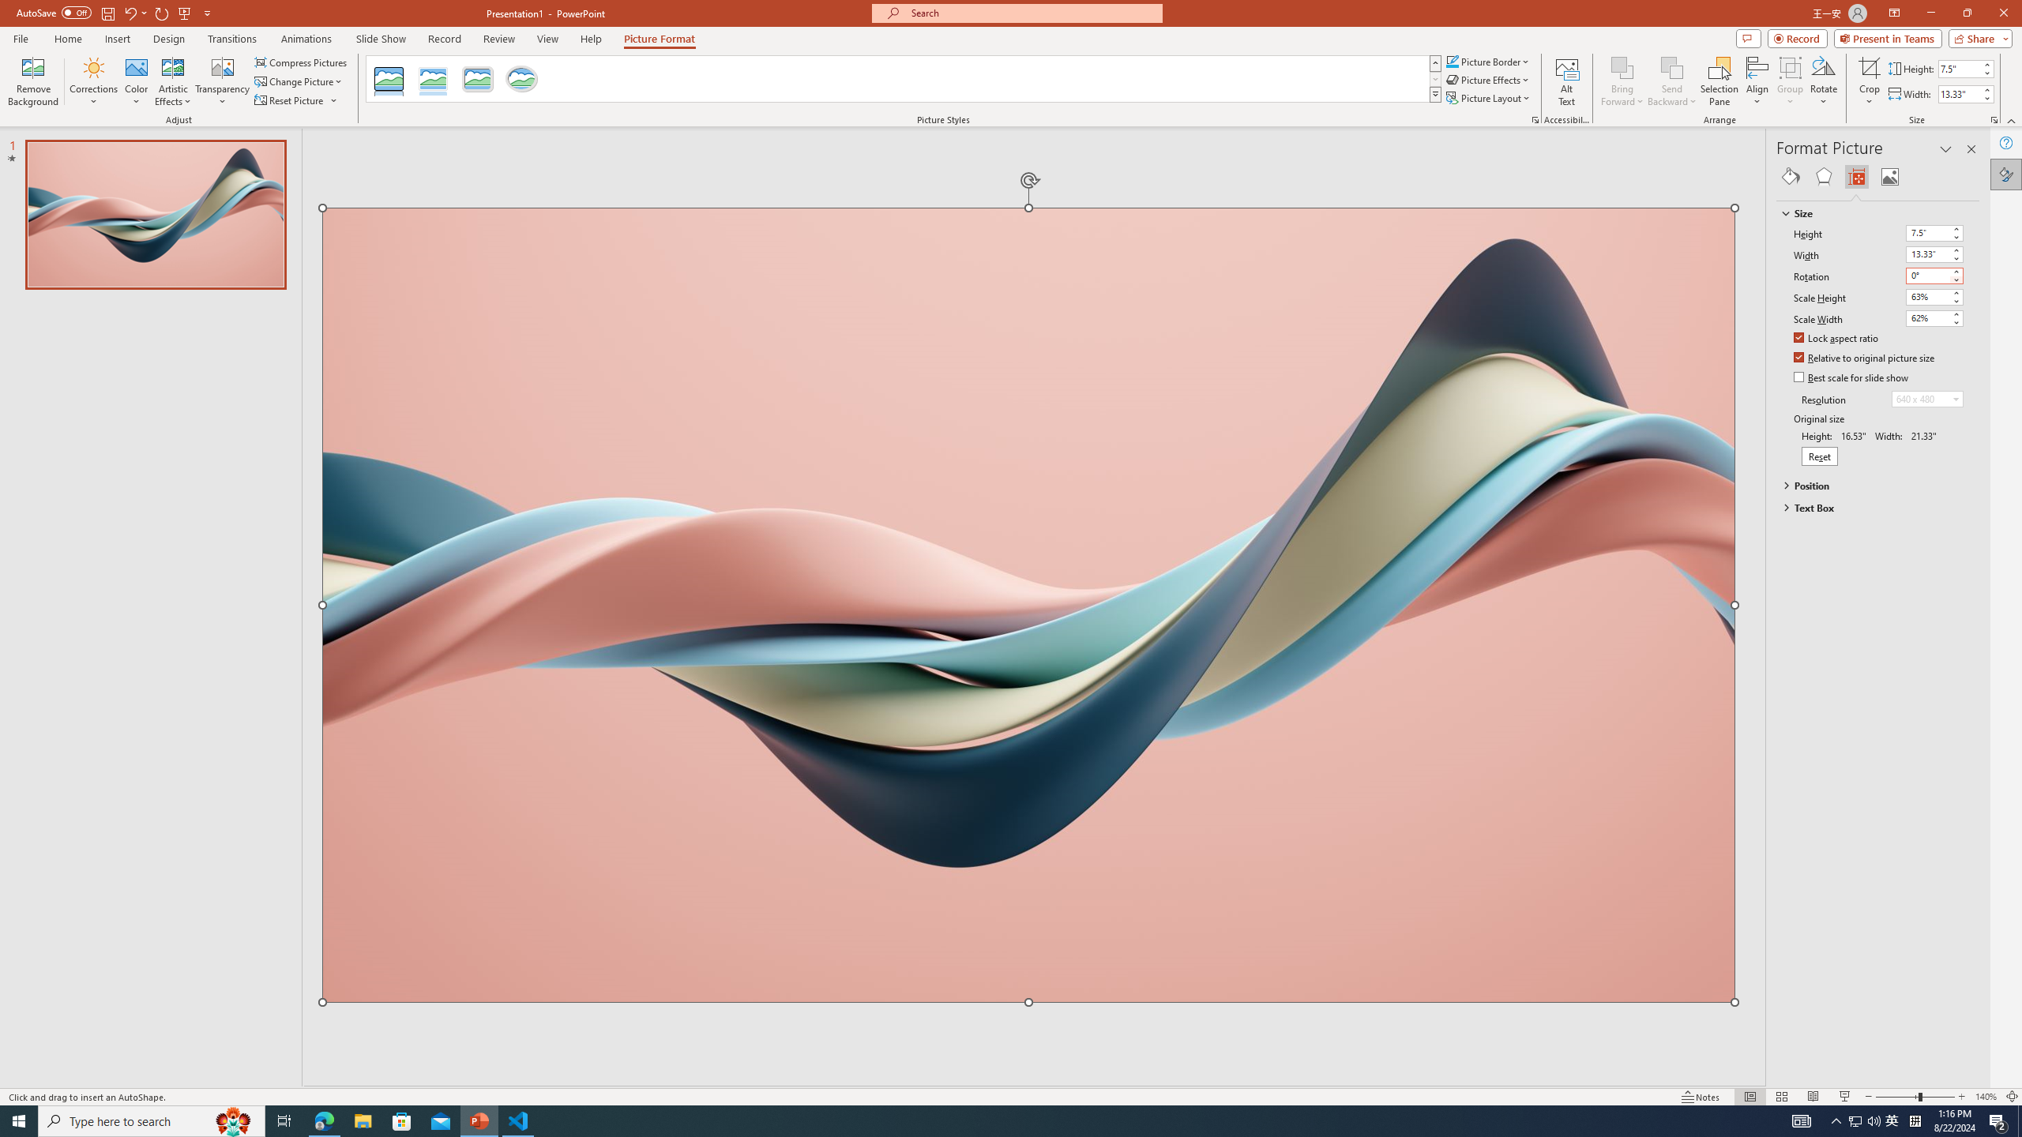  I want to click on Zoom 140%, so click(1986, 1097).